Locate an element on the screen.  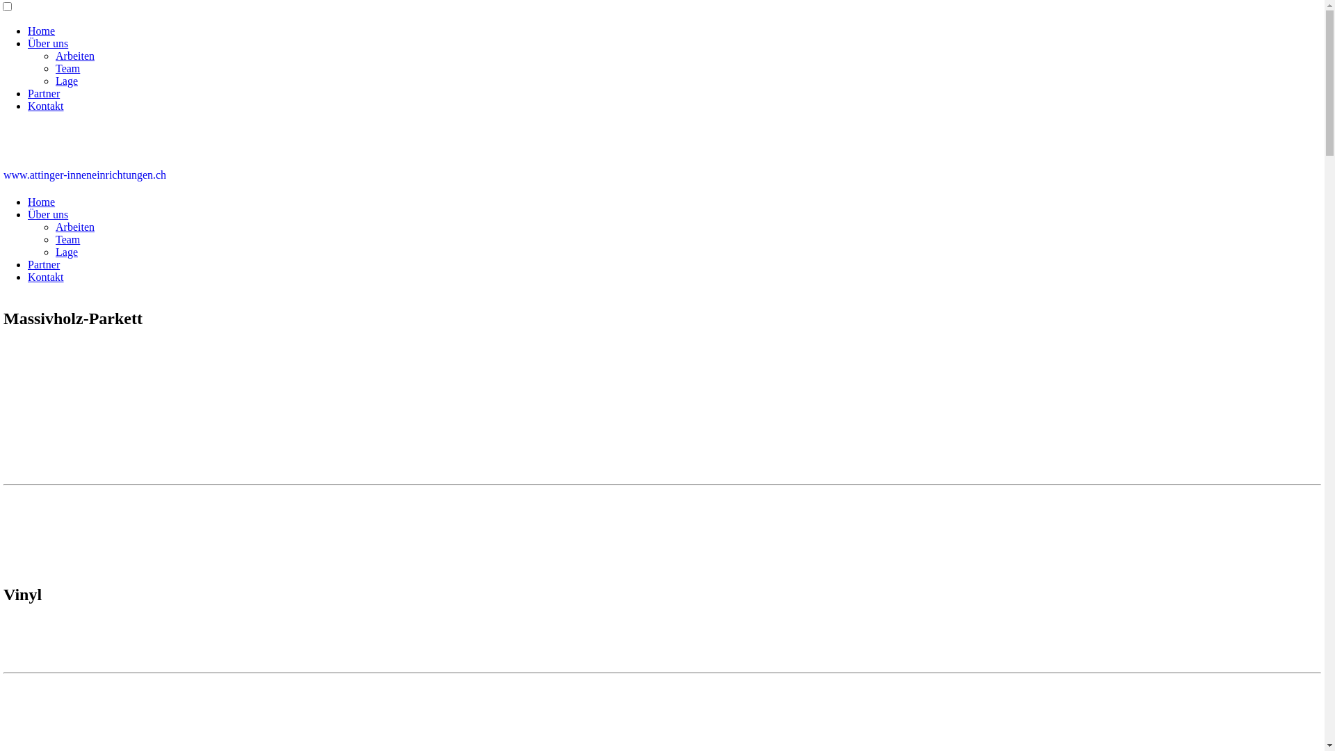
Lage is located at coordinates (67, 252).